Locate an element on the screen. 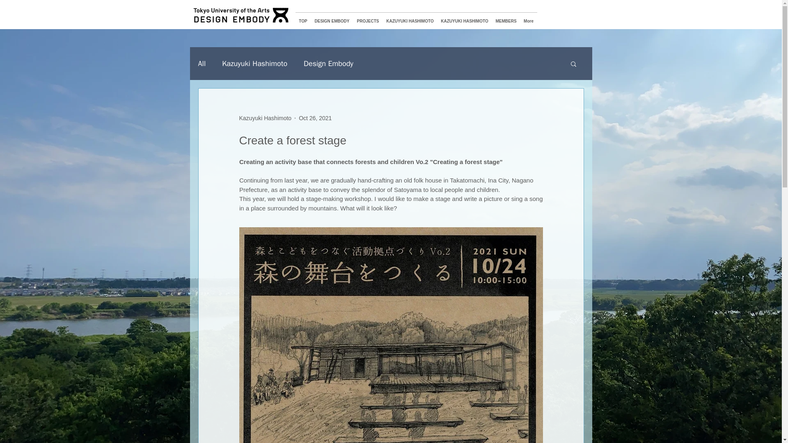 The width and height of the screenshot is (788, 443). MEMBERS is located at coordinates (506, 18).